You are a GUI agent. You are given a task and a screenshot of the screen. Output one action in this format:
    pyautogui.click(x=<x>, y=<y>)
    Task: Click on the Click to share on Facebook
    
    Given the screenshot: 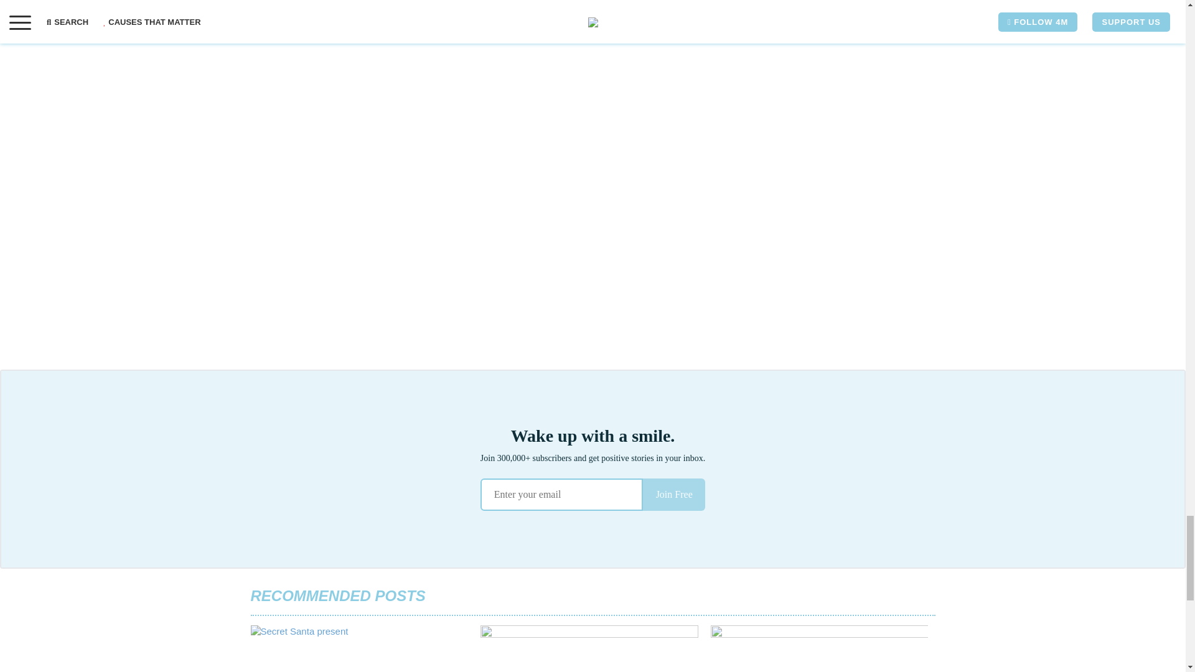 What is the action you would take?
    pyautogui.click(x=260, y=34)
    